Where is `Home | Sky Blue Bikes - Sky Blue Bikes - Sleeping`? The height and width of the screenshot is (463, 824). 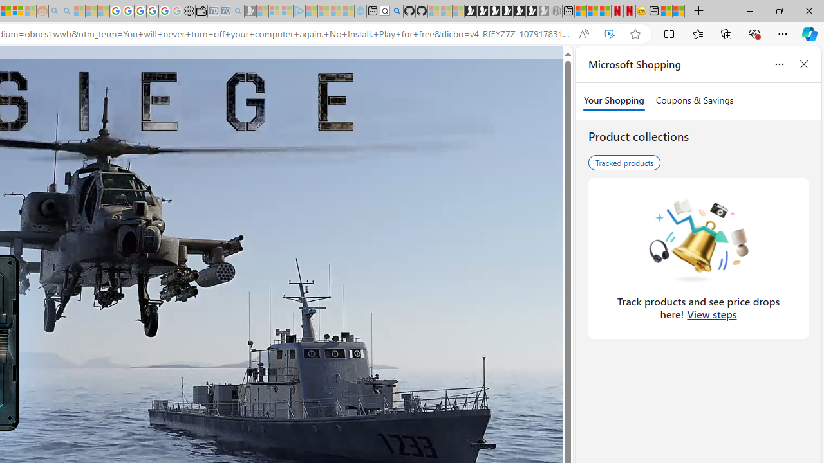 Home | Sky Blue Bikes - Sky Blue Bikes - Sleeping is located at coordinates (360, 12).